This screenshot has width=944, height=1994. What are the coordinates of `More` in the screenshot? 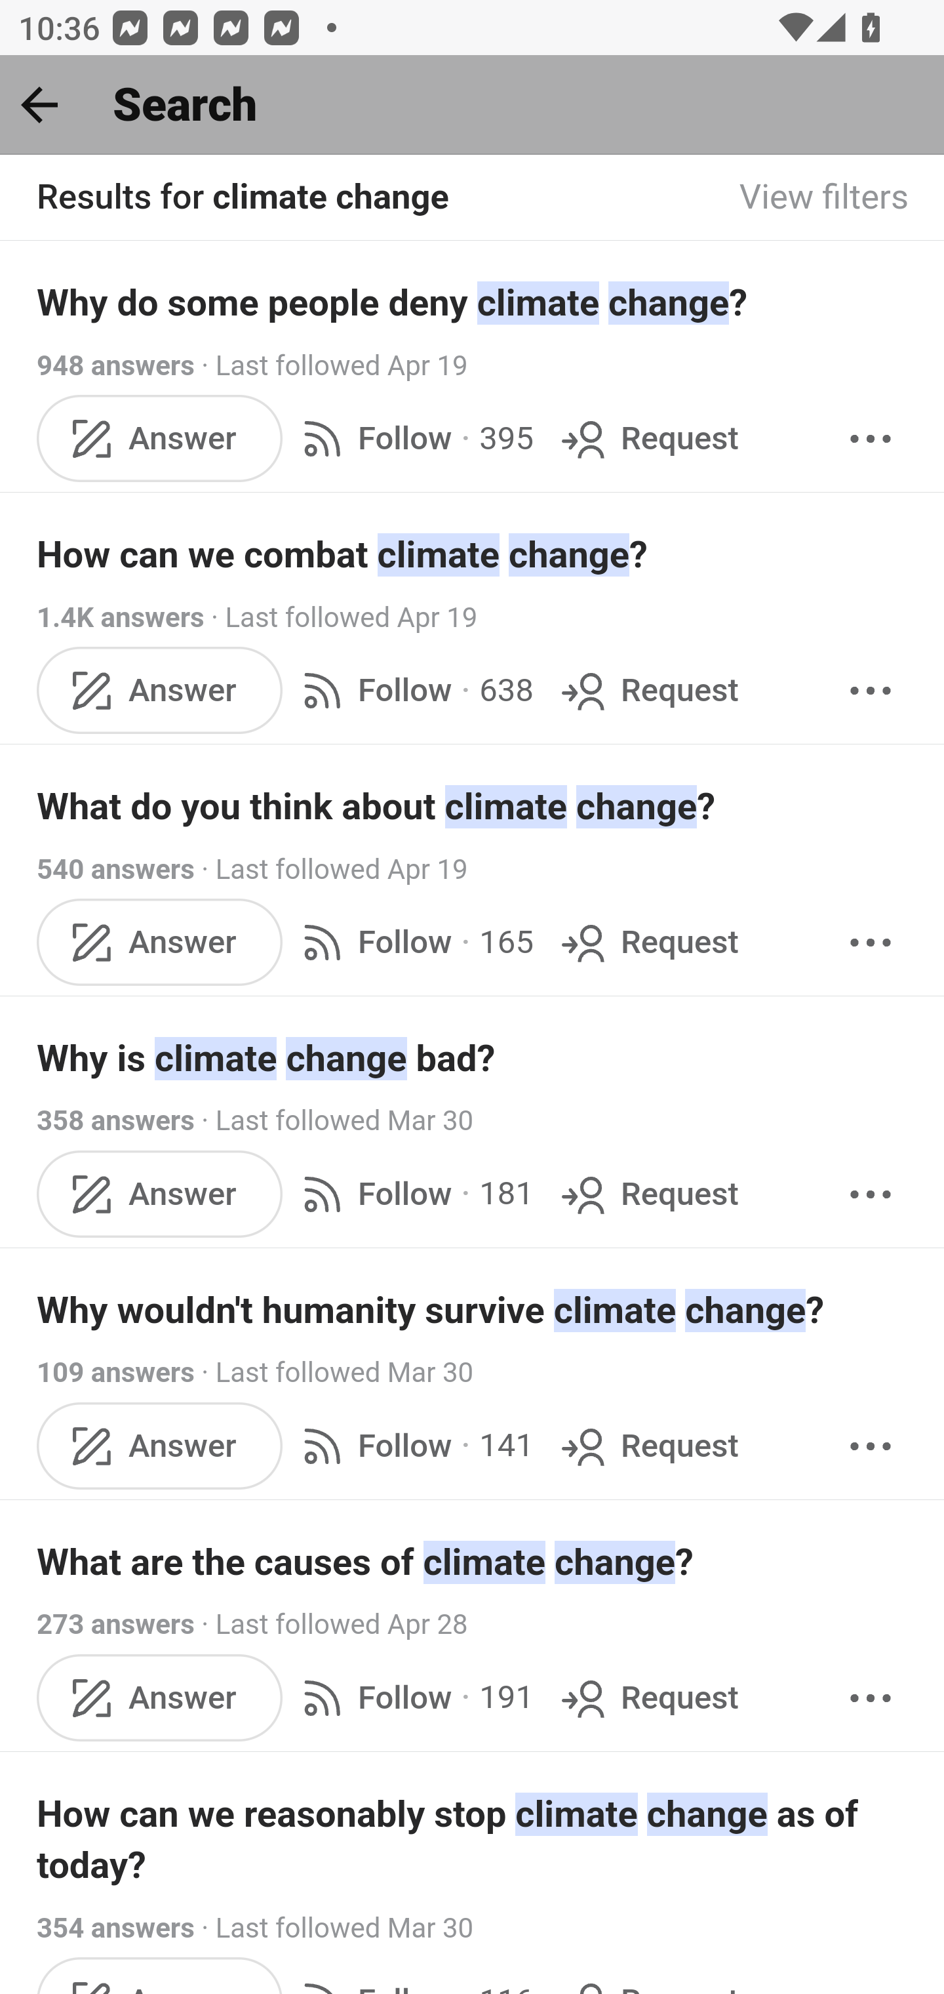 It's located at (871, 1194).